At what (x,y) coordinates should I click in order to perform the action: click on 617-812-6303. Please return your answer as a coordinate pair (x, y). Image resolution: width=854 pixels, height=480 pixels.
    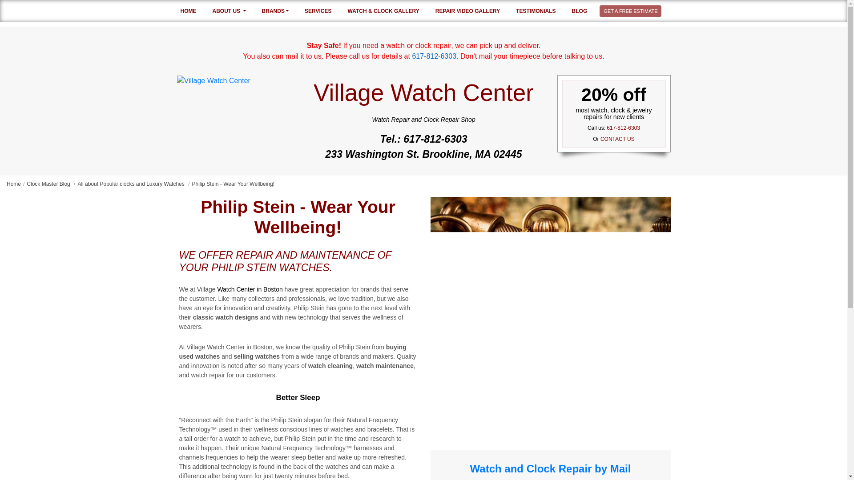
    Looking at the image, I should click on (423, 139).